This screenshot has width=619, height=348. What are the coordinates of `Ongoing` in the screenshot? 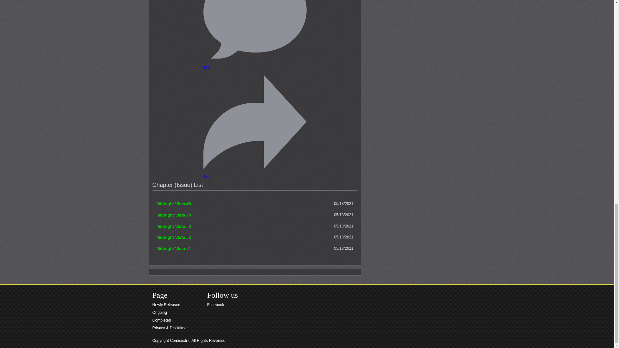 It's located at (170, 312).